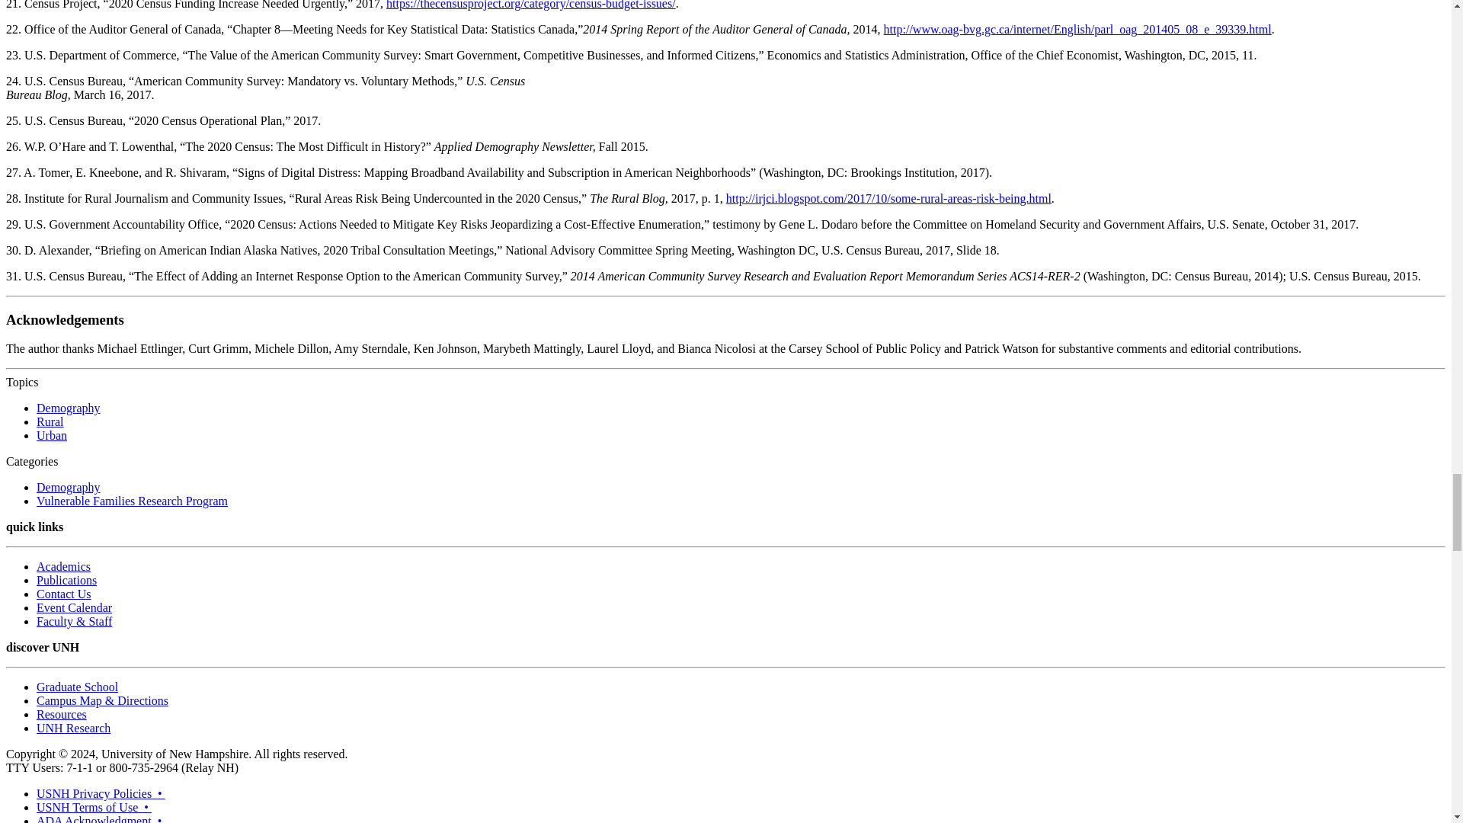 The width and height of the screenshot is (1463, 823). I want to click on Learn, so click(94, 807).